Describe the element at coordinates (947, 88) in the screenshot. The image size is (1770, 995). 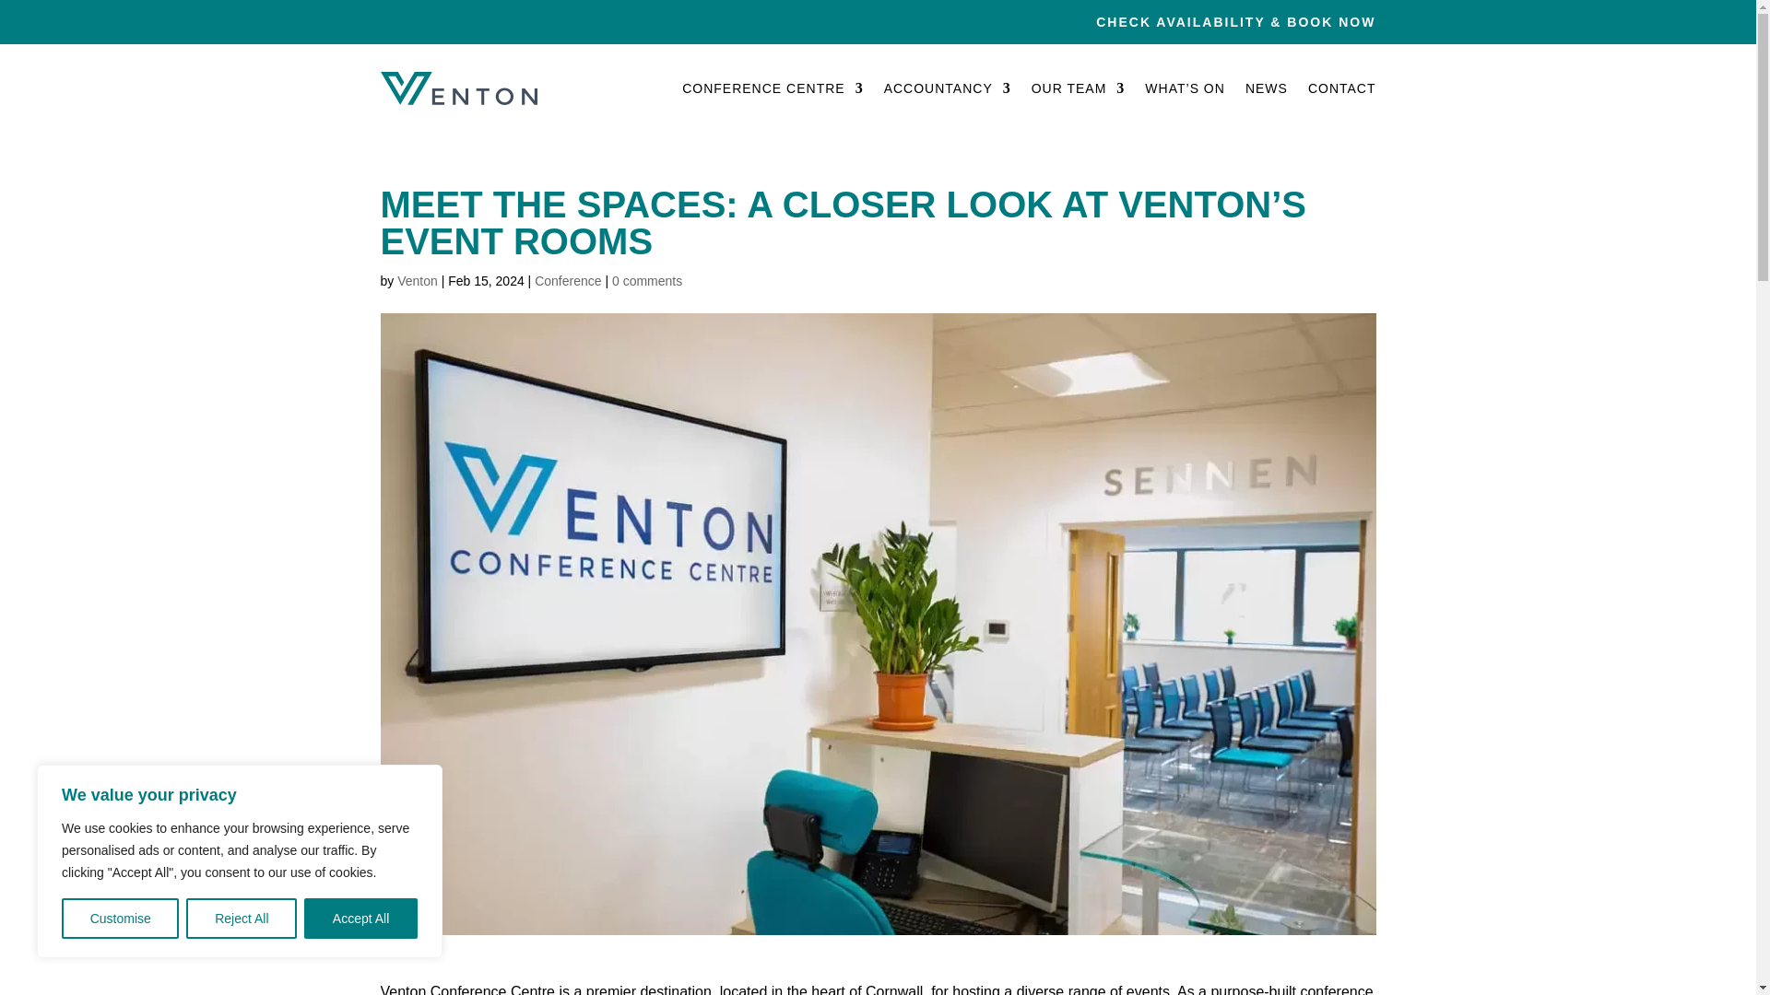
I see `ACCOUNTANCY` at that location.